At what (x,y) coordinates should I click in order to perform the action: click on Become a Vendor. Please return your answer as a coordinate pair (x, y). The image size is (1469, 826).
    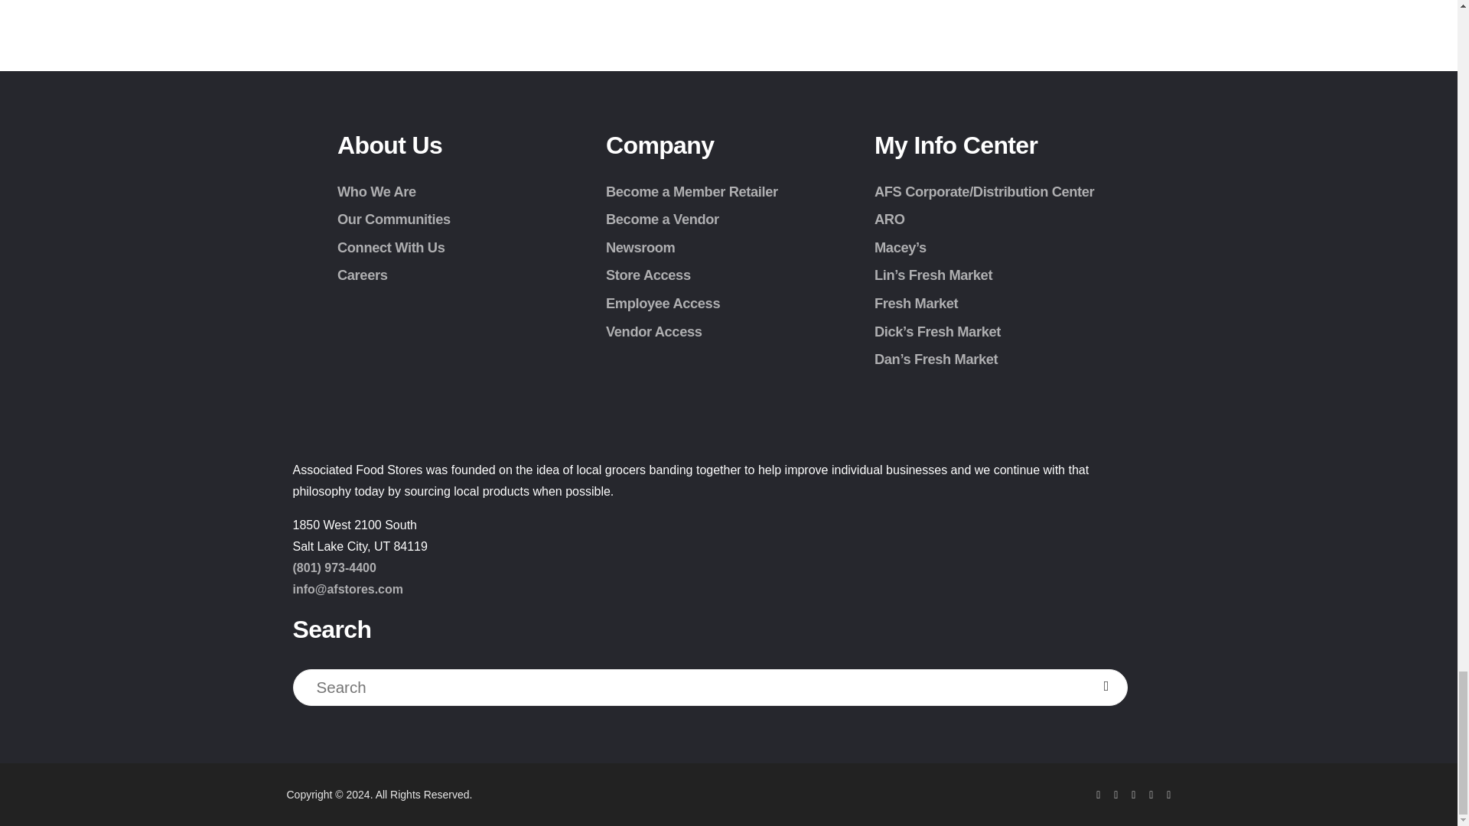
    Looking at the image, I should click on (663, 219).